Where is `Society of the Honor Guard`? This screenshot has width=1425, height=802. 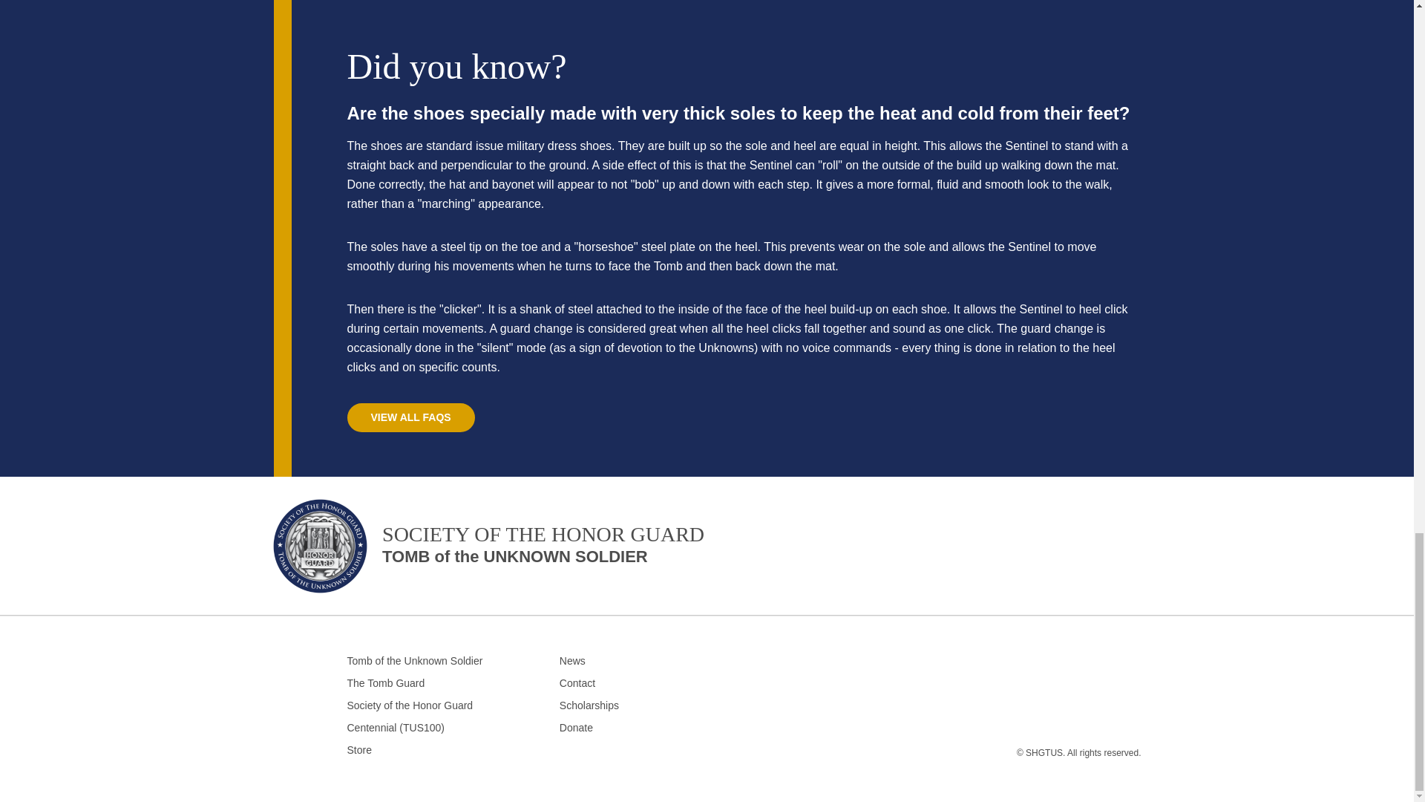
Society of the Honor Guard is located at coordinates (628, 728).